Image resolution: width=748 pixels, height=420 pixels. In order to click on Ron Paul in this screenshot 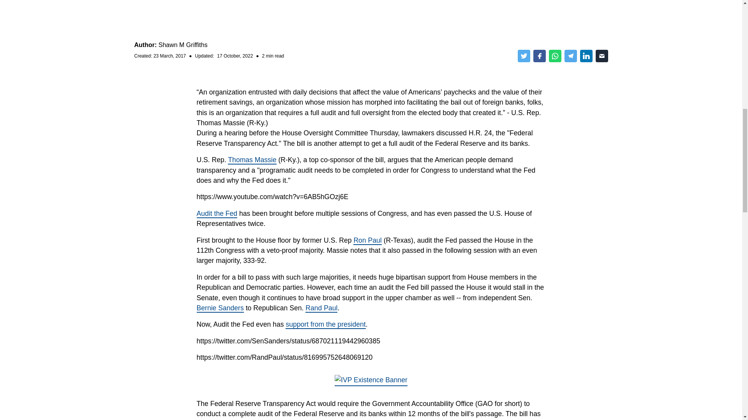, I will do `click(367, 240)`.